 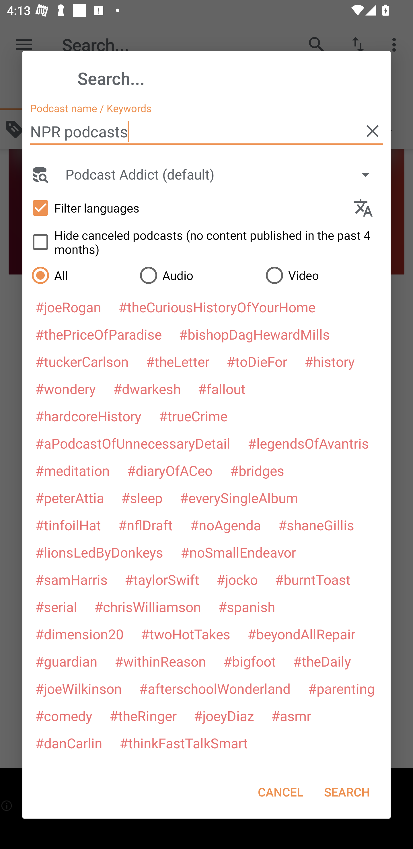 I want to click on Podcast Addict (default), so click(x=222, y=174).